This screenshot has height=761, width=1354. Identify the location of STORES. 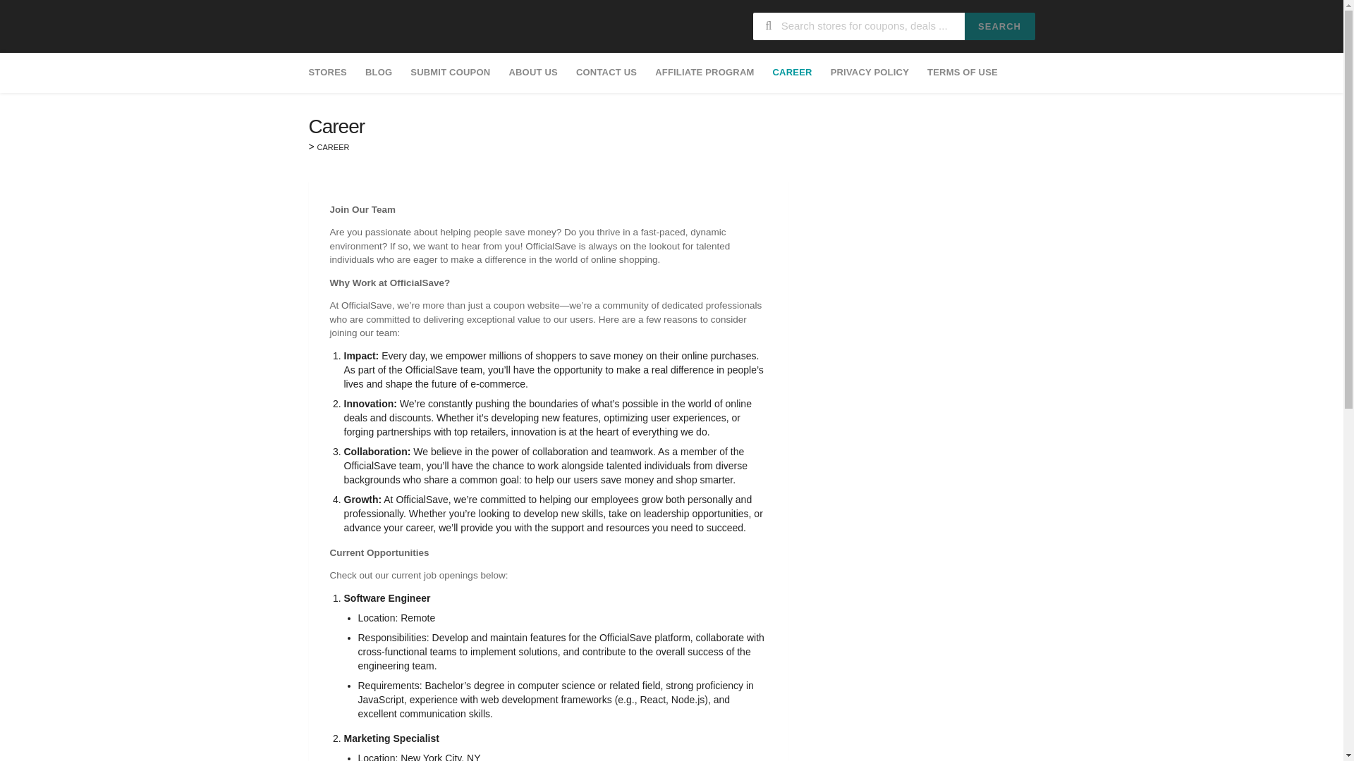
(331, 72).